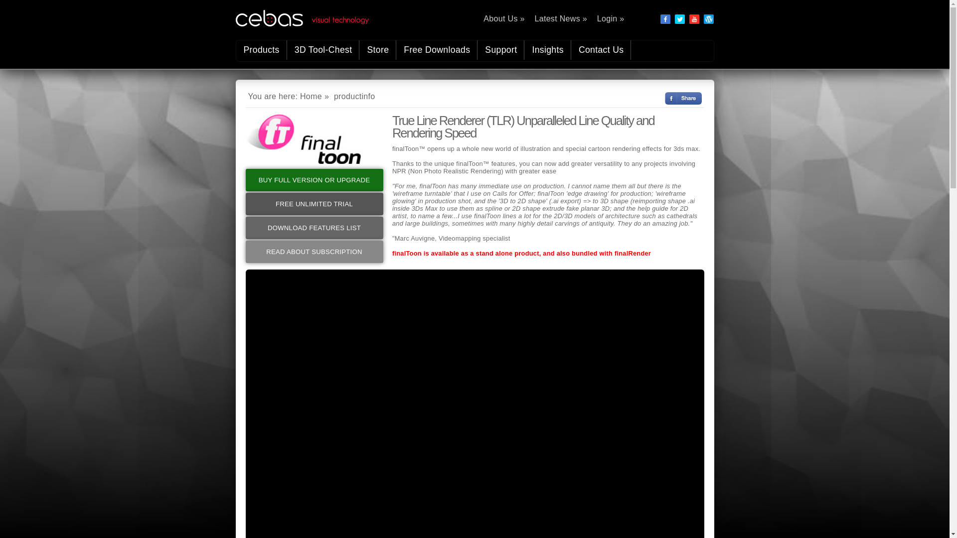  I want to click on Products, so click(262, 50).